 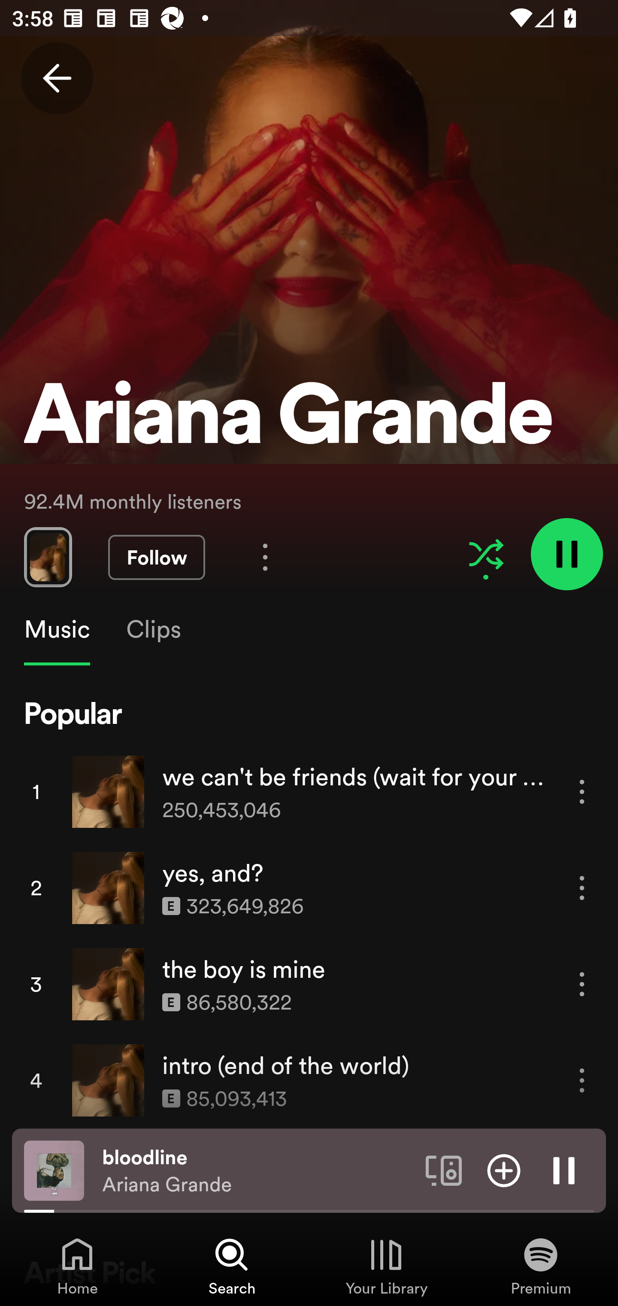 What do you see at coordinates (386, 1266) in the screenshot?
I see `Your Library, Tab 3 of 4 Your Library Your Library` at bounding box center [386, 1266].